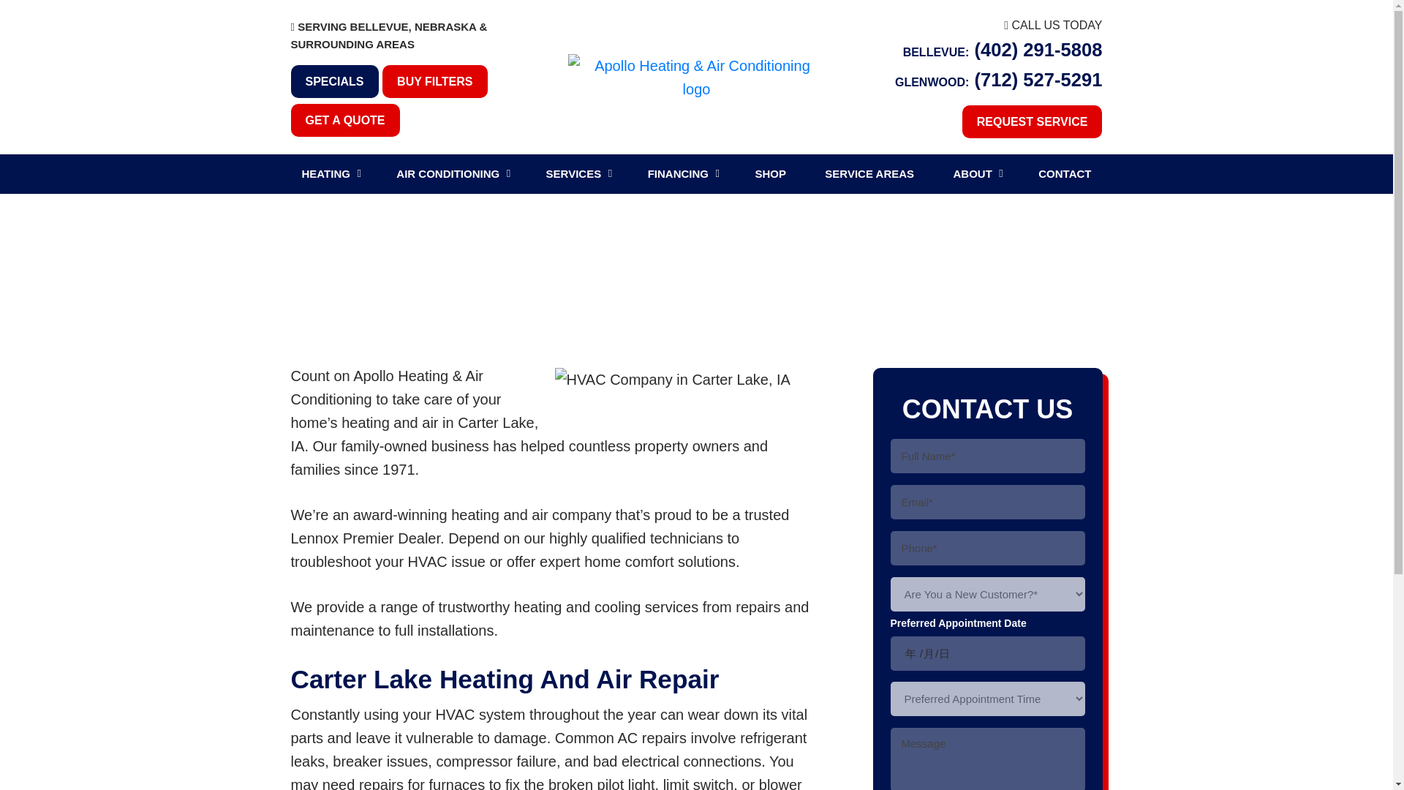 This screenshot has width=1404, height=790. What do you see at coordinates (448, 173) in the screenshot?
I see `AIR CONDITIONING` at bounding box center [448, 173].